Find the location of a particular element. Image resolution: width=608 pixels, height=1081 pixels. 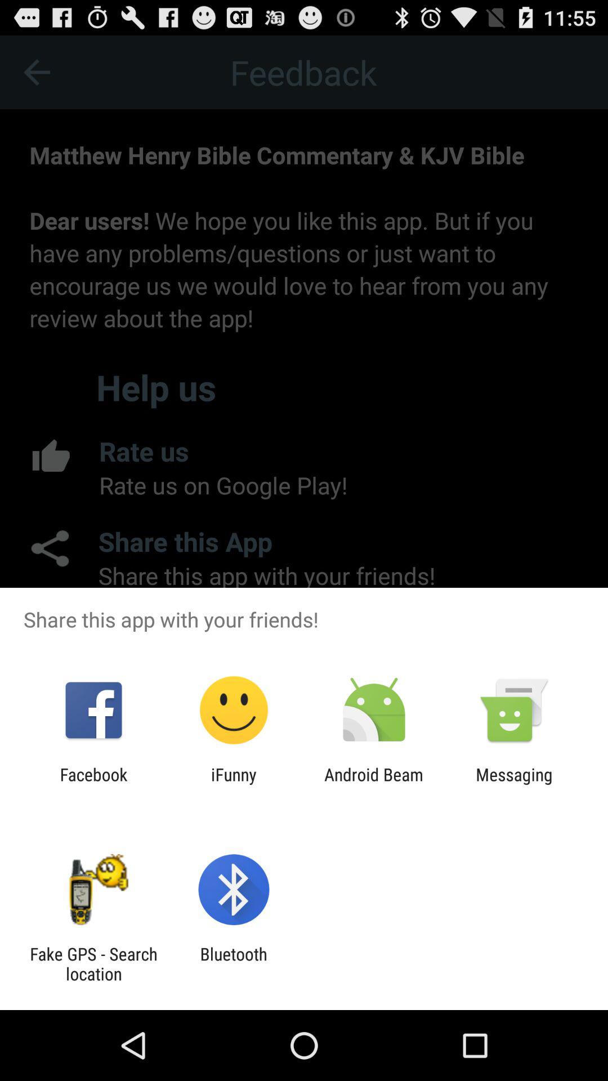

scroll until messaging is located at coordinates (514, 784).